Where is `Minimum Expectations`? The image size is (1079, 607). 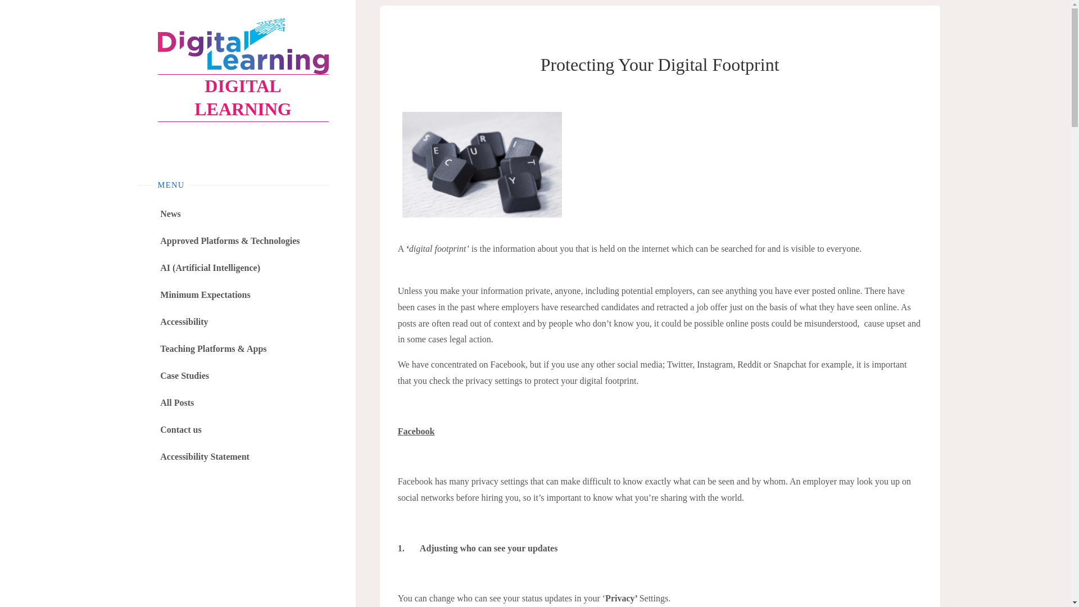 Minimum Expectations is located at coordinates (205, 295).